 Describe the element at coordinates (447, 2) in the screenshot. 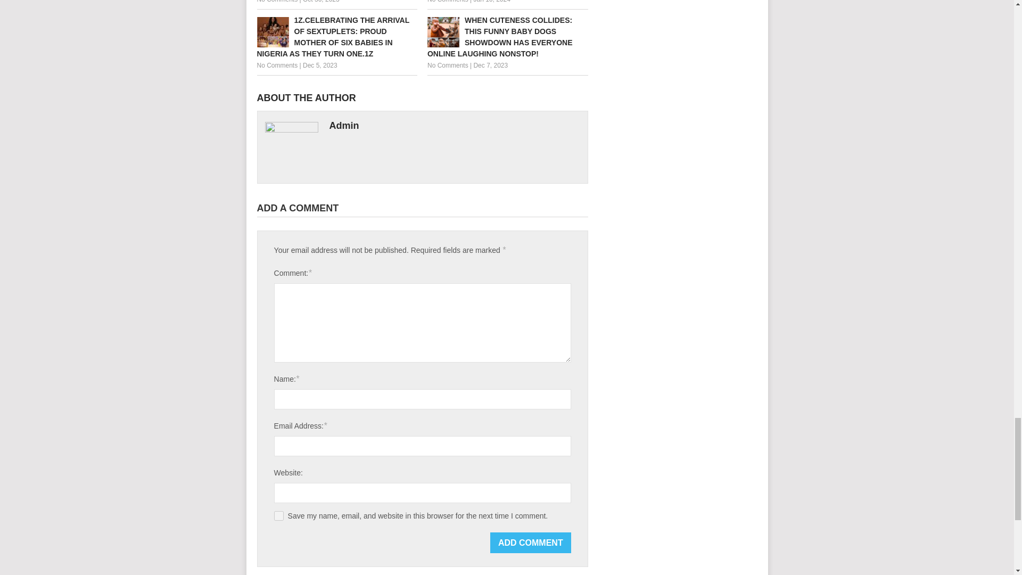

I see `No Comments` at that location.